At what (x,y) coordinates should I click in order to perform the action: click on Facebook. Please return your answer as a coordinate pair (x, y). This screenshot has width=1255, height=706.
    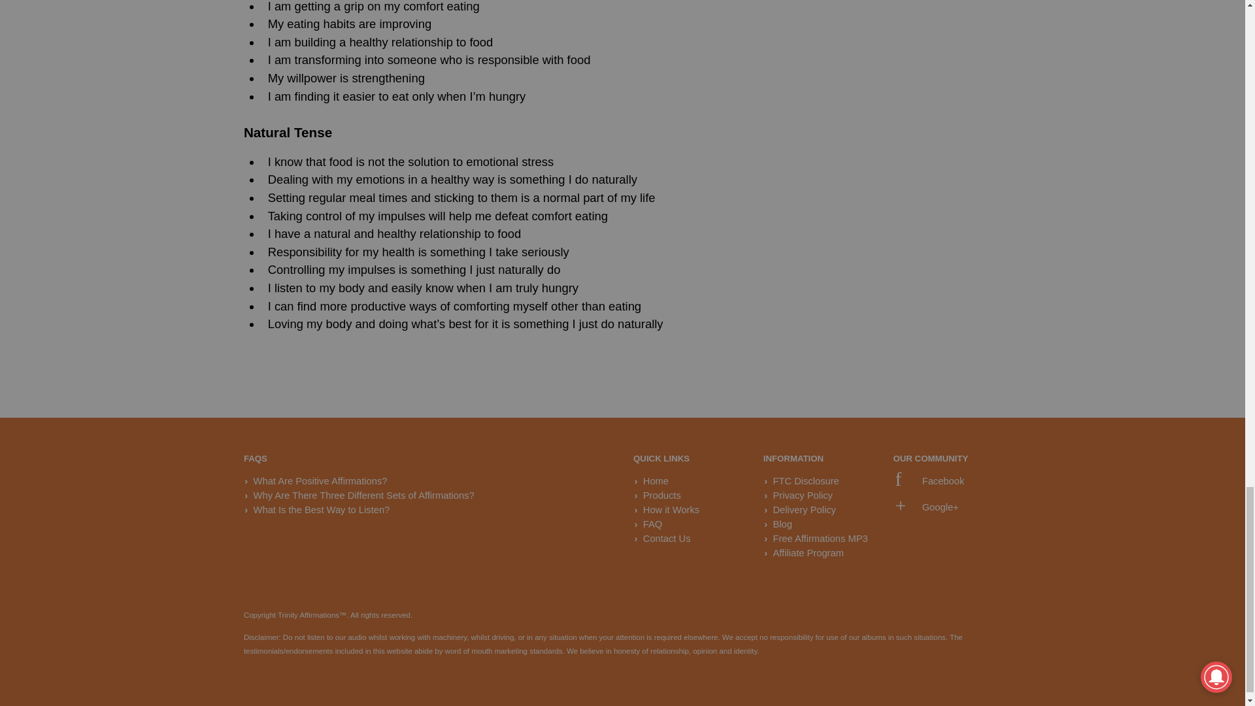
    Looking at the image, I should click on (929, 481).